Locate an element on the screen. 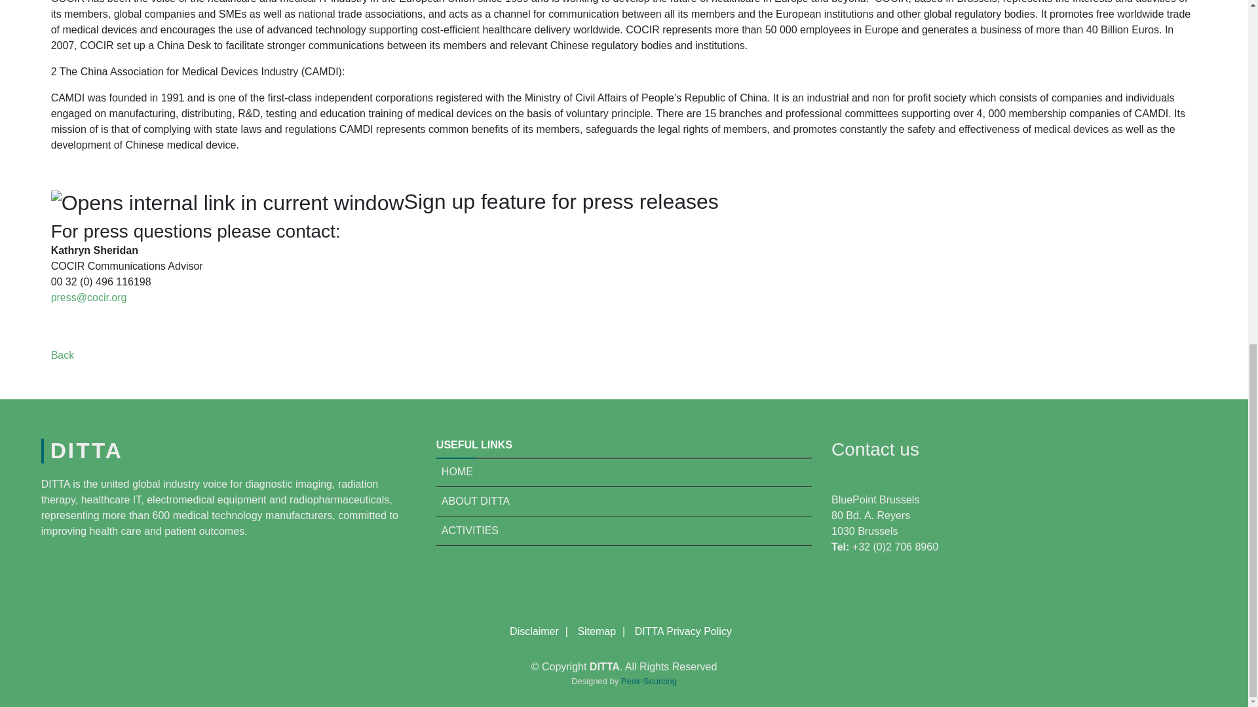 Image resolution: width=1258 pixels, height=707 pixels. Home is located at coordinates (455, 471).